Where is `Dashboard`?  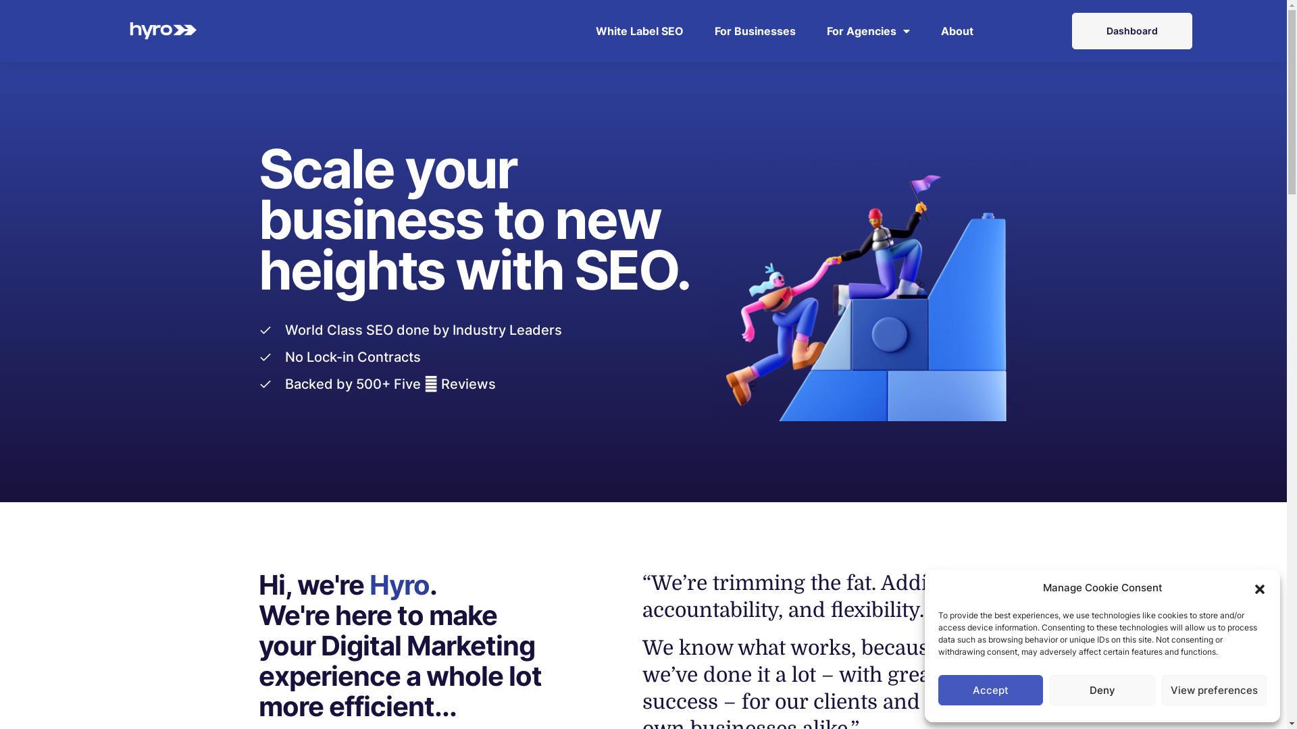
Dashboard is located at coordinates (1132, 31).